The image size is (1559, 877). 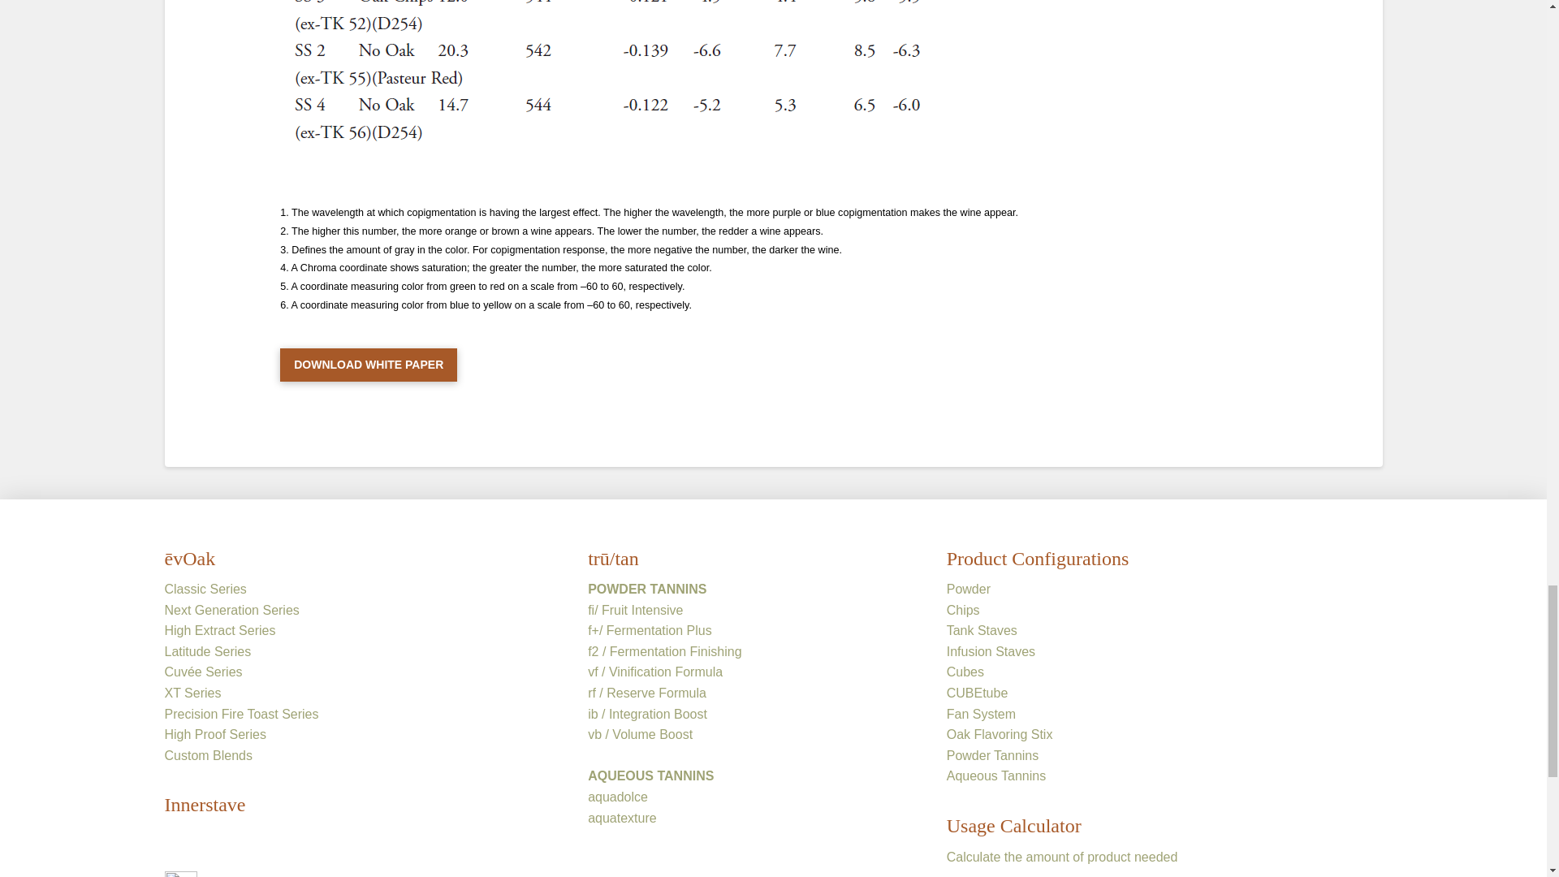 What do you see at coordinates (231, 611) in the screenshot?
I see `Next Generation Series` at bounding box center [231, 611].